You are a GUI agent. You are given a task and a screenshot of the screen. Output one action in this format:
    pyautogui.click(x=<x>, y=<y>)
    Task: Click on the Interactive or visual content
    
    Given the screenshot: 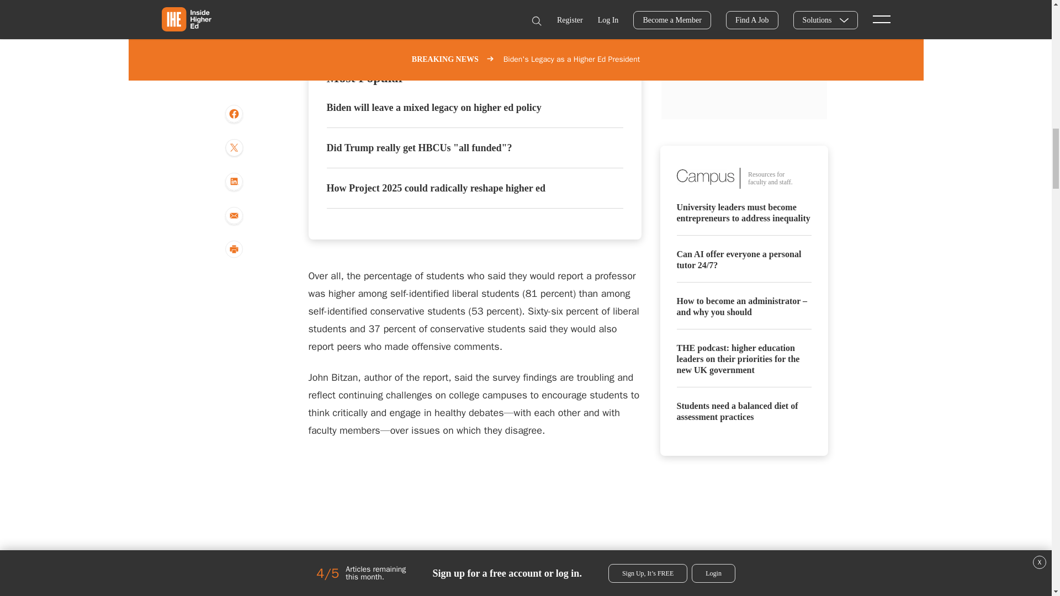 What is the action you would take?
    pyautogui.click(x=475, y=524)
    